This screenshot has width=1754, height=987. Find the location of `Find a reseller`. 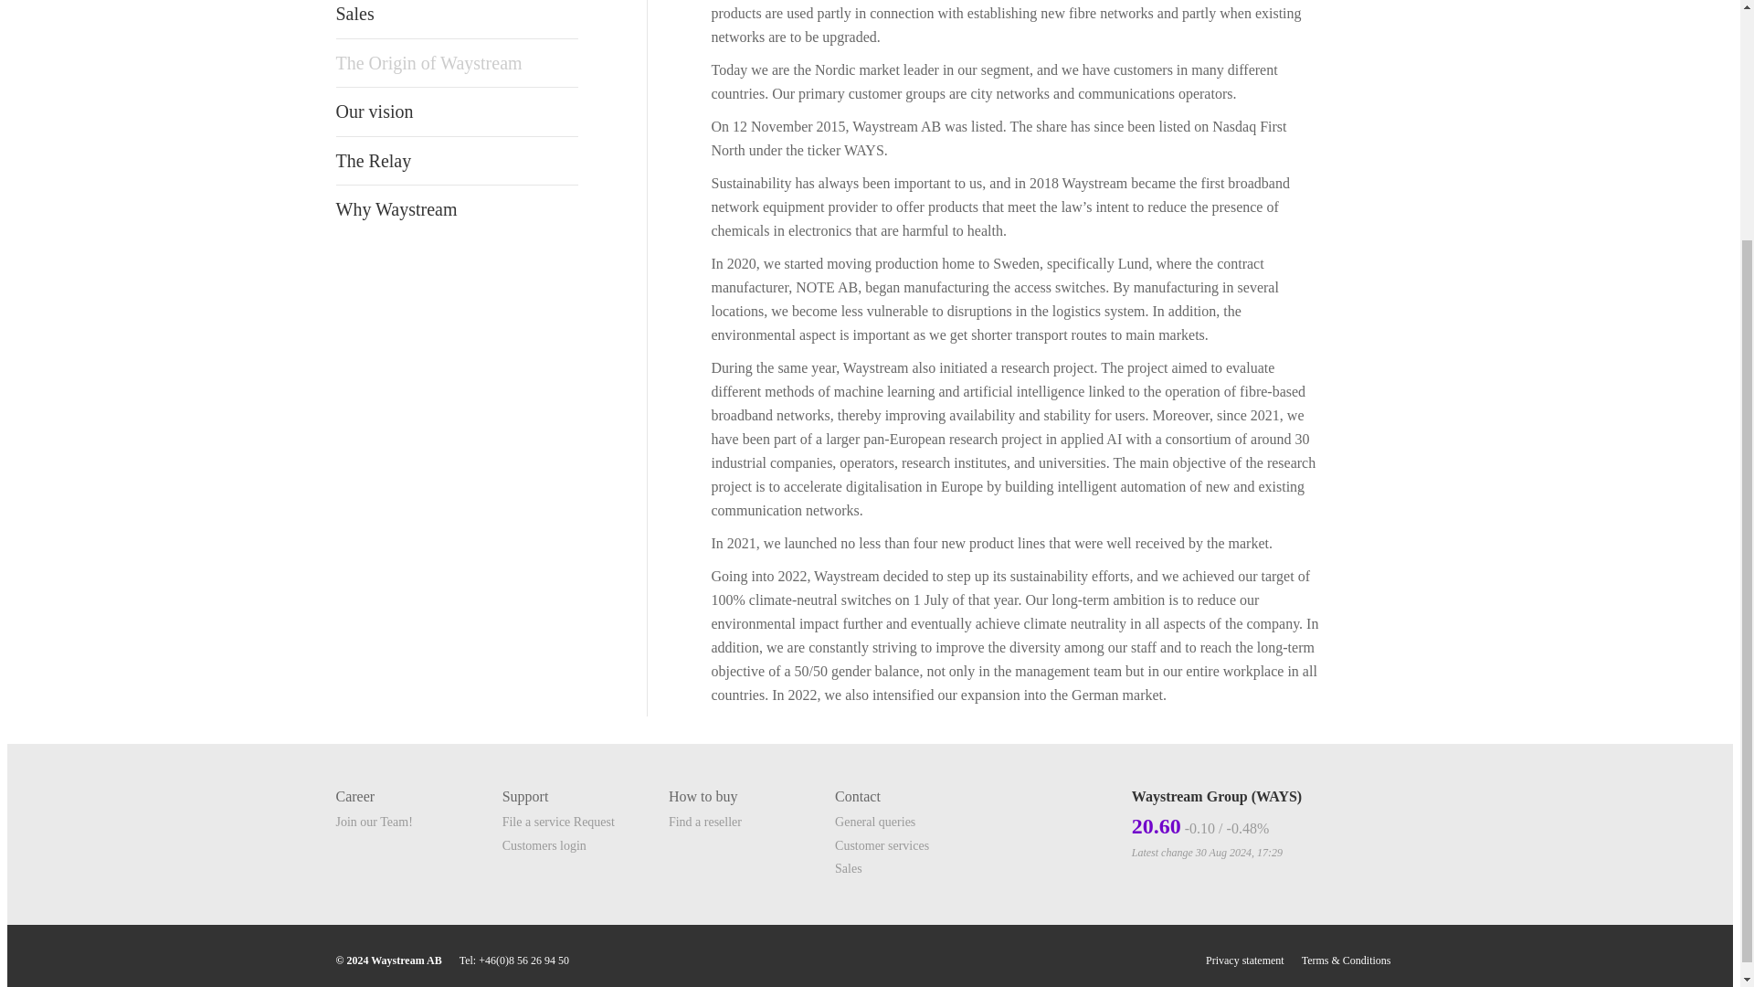

Find a reseller is located at coordinates (705, 822).